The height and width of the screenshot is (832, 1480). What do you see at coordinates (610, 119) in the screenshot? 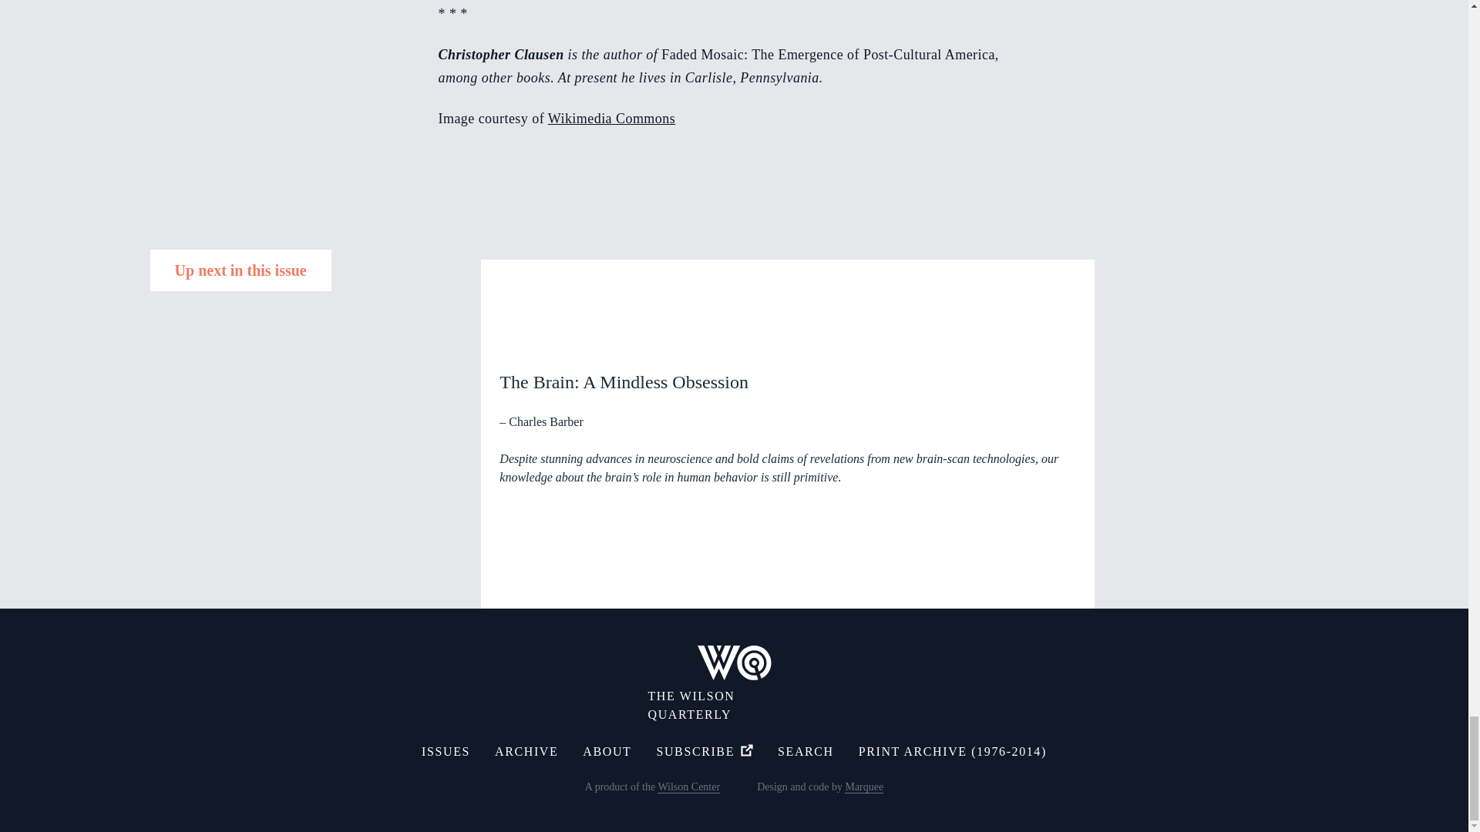
I see `null` at bounding box center [610, 119].